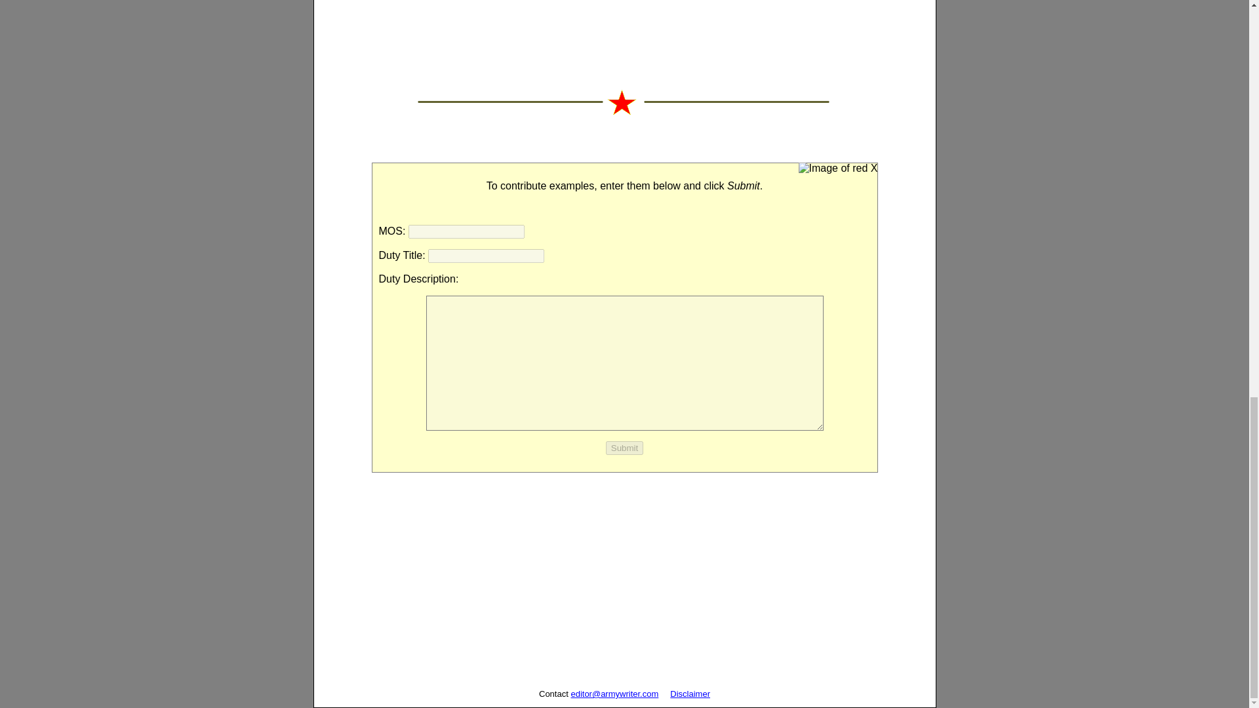 This screenshot has width=1259, height=708. Describe the element at coordinates (624, 448) in the screenshot. I see `Submit` at that location.